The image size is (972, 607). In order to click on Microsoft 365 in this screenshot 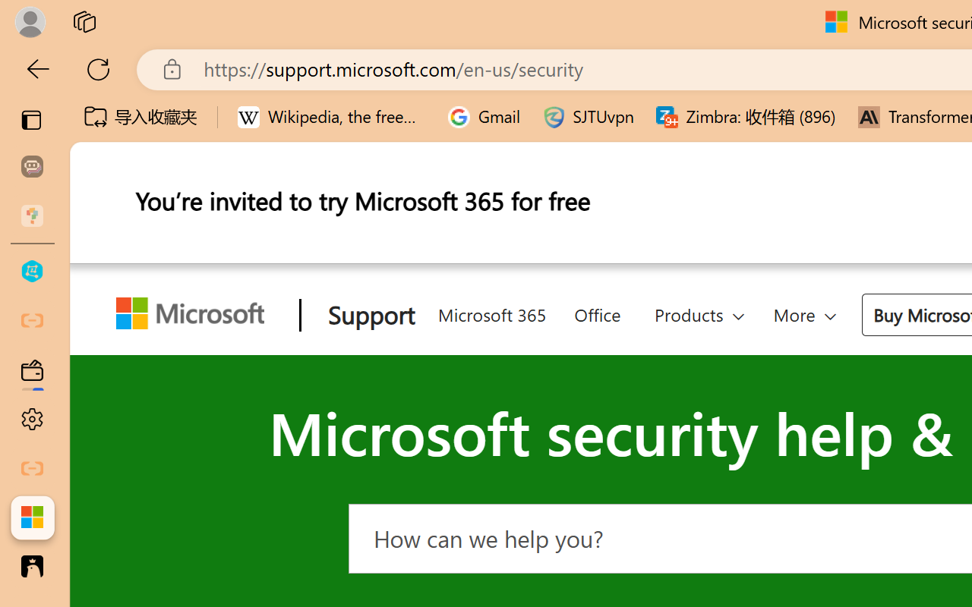, I will do `click(491, 312)`.